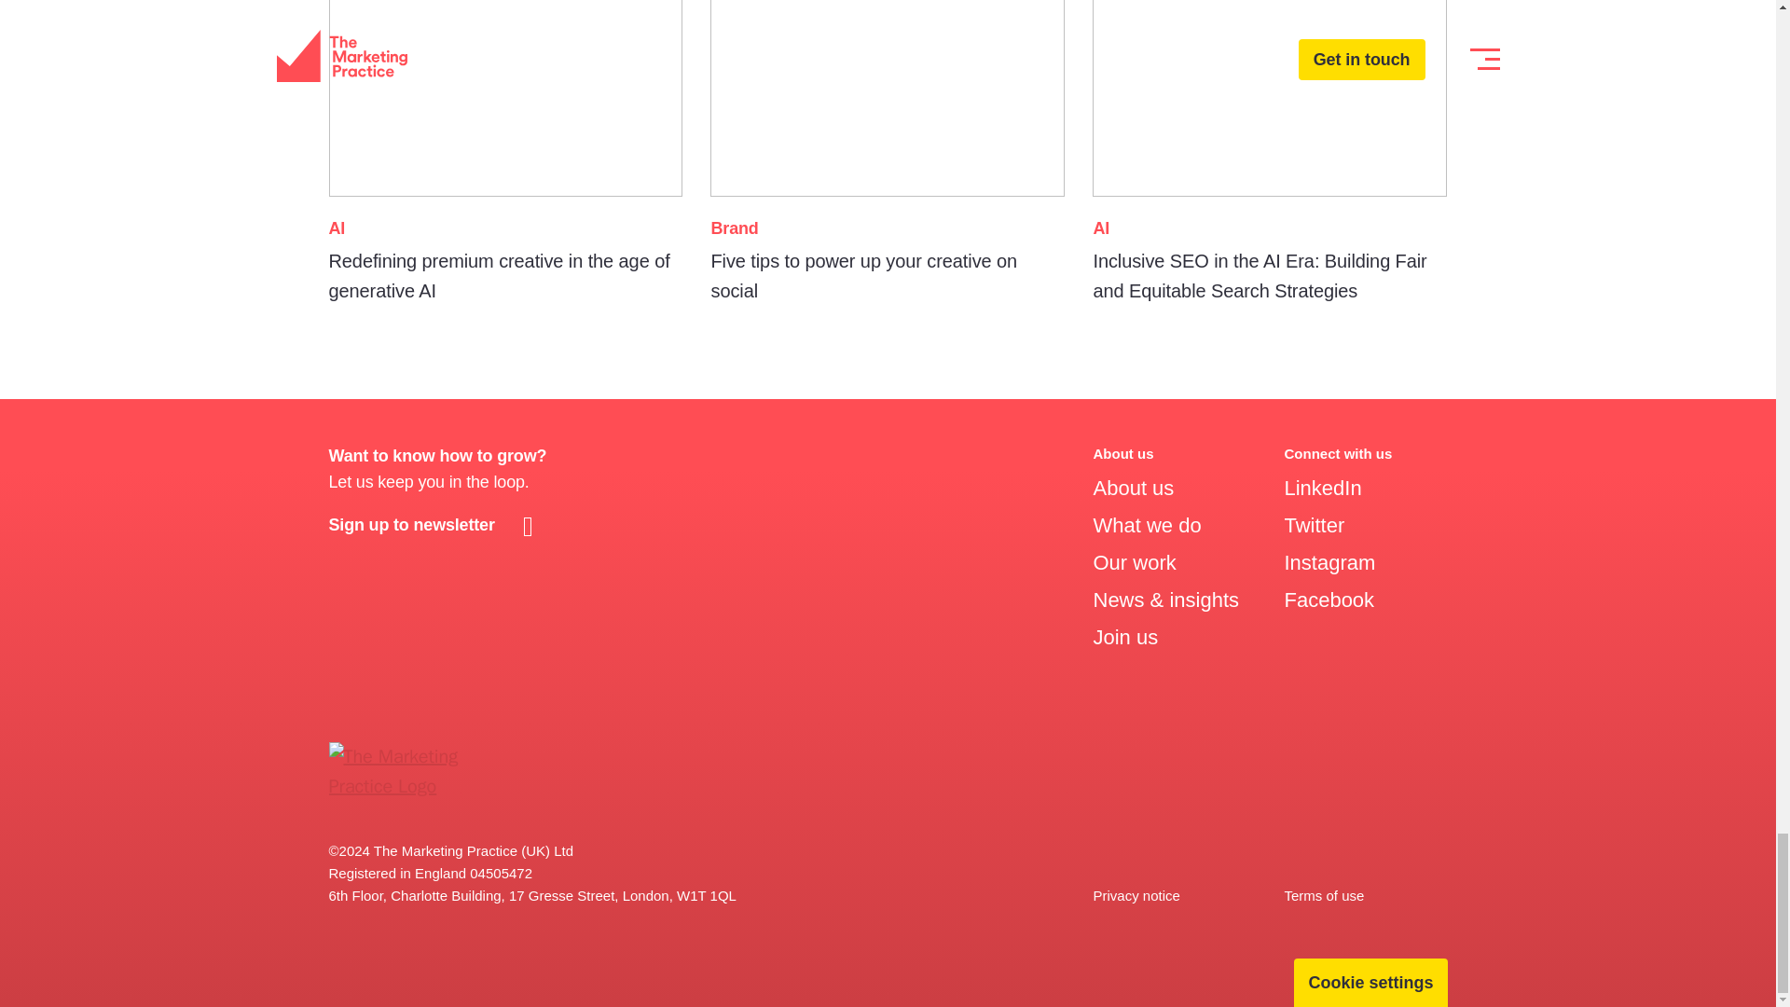  What do you see at coordinates (1134, 561) in the screenshot?
I see `Facebook` at bounding box center [1134, 561].